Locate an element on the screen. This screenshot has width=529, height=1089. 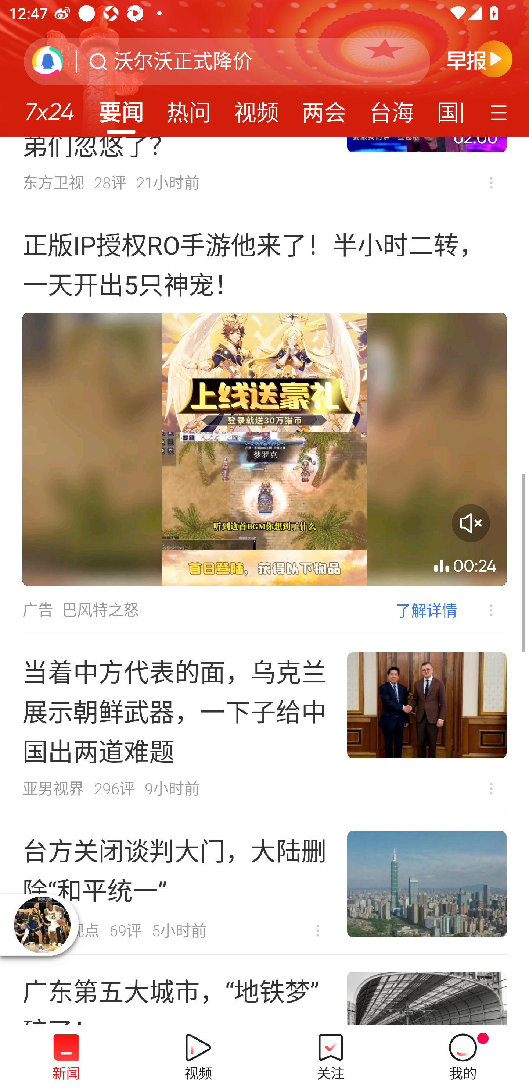
早晚报 is located at coordinates (480, 58).